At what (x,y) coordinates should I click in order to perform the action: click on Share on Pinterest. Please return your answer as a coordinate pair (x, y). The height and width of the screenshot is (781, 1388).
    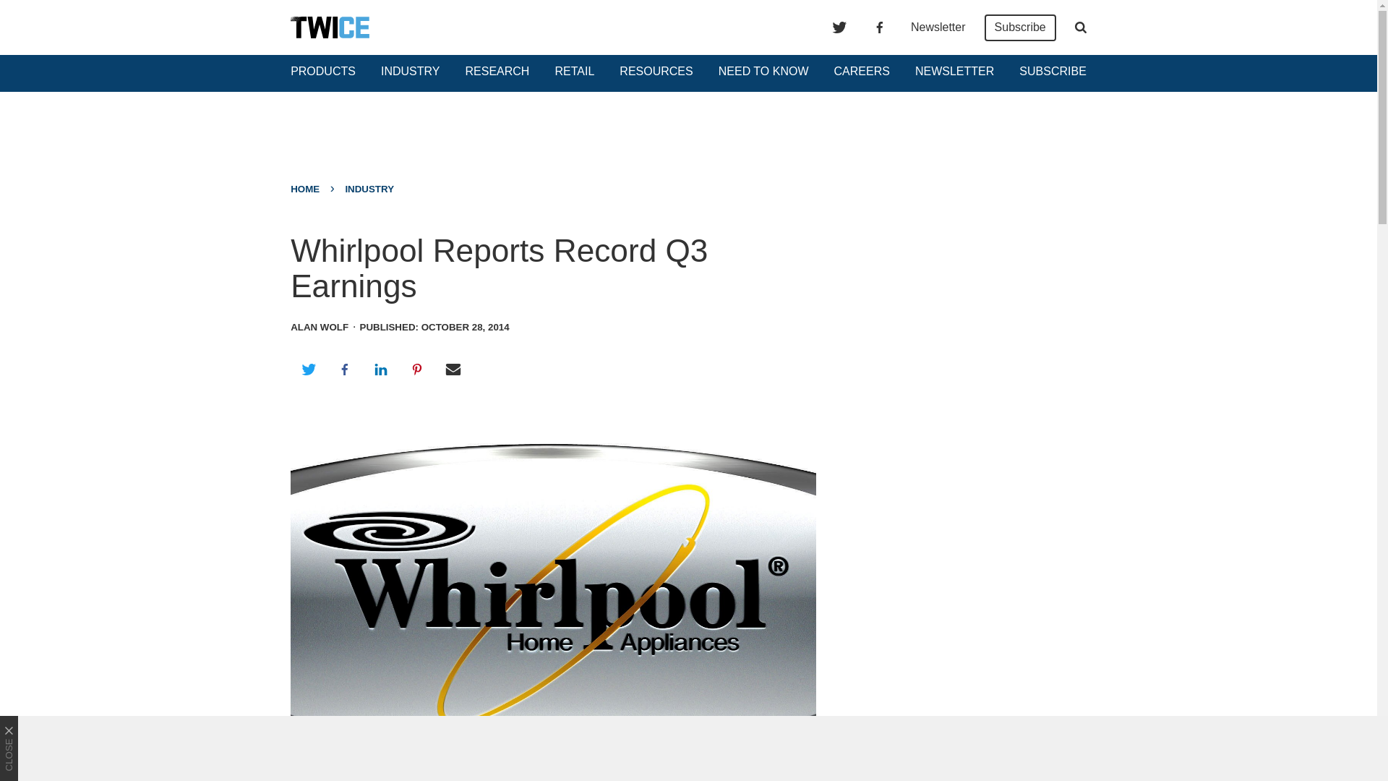
    Looking at the image, I should click on (417, 369).